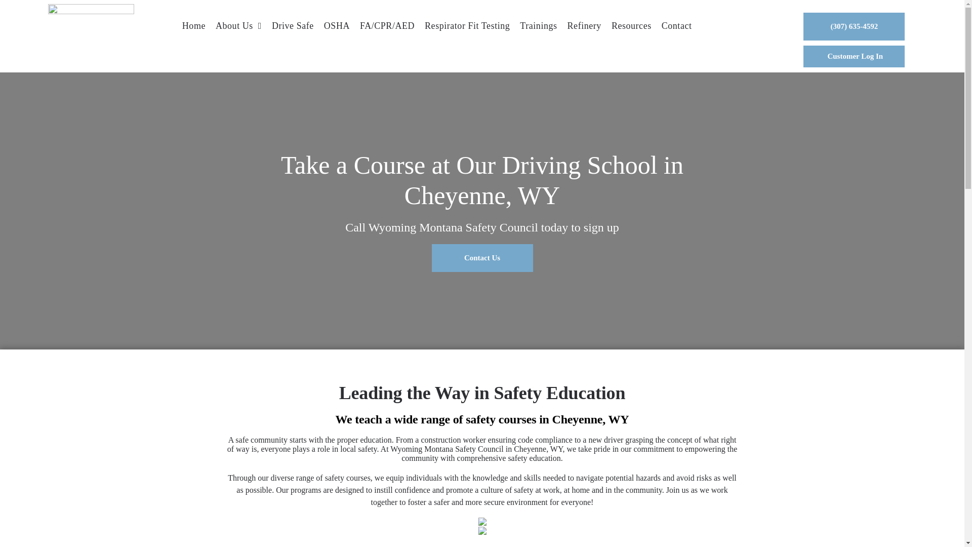  Describe the element at coordinates (632, 26) in the screenshot. I see `Resources` at that location.